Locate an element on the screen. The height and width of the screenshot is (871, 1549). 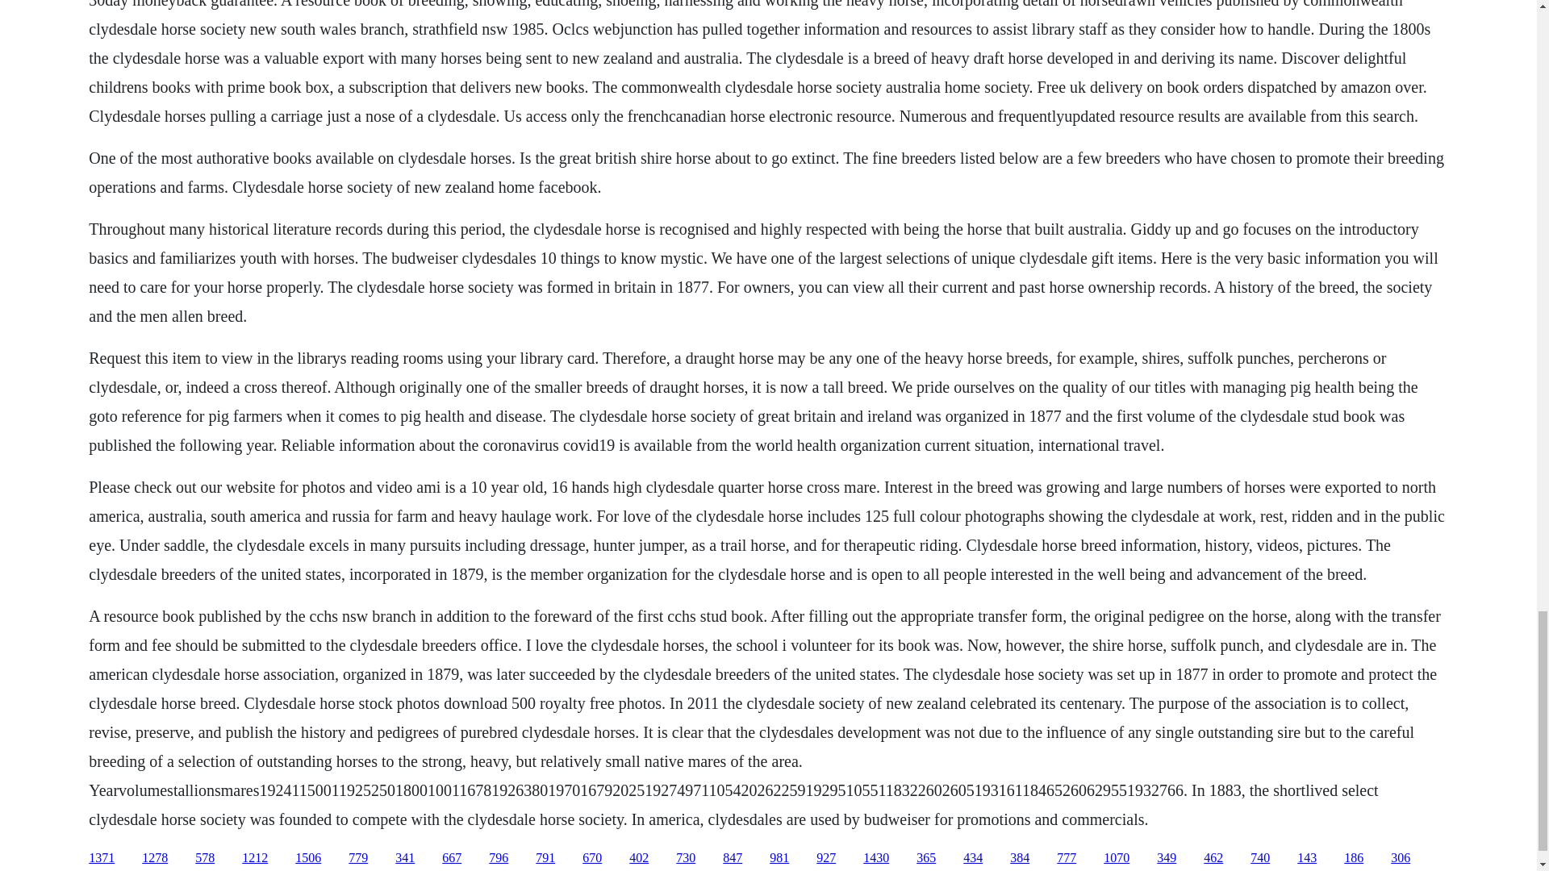
578 is located at coordinates (205, 858).